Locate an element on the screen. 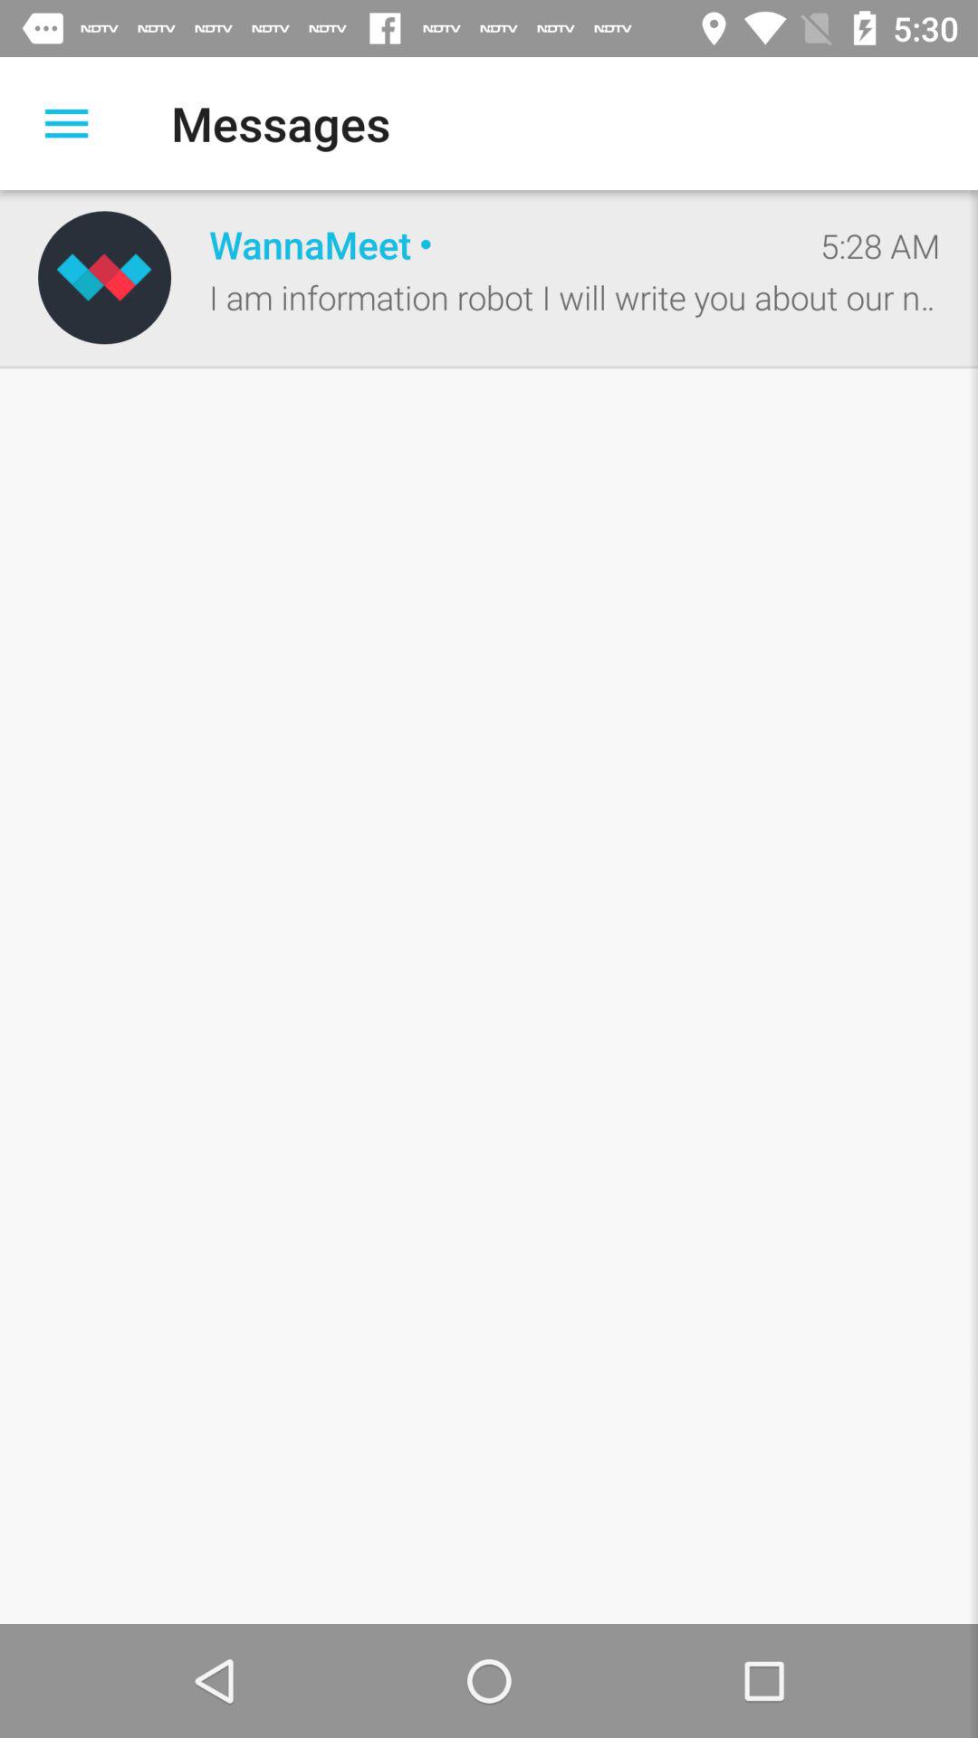 This screenshot has height=1738, width=978. open a list of options is located at coordinates (67, 123).